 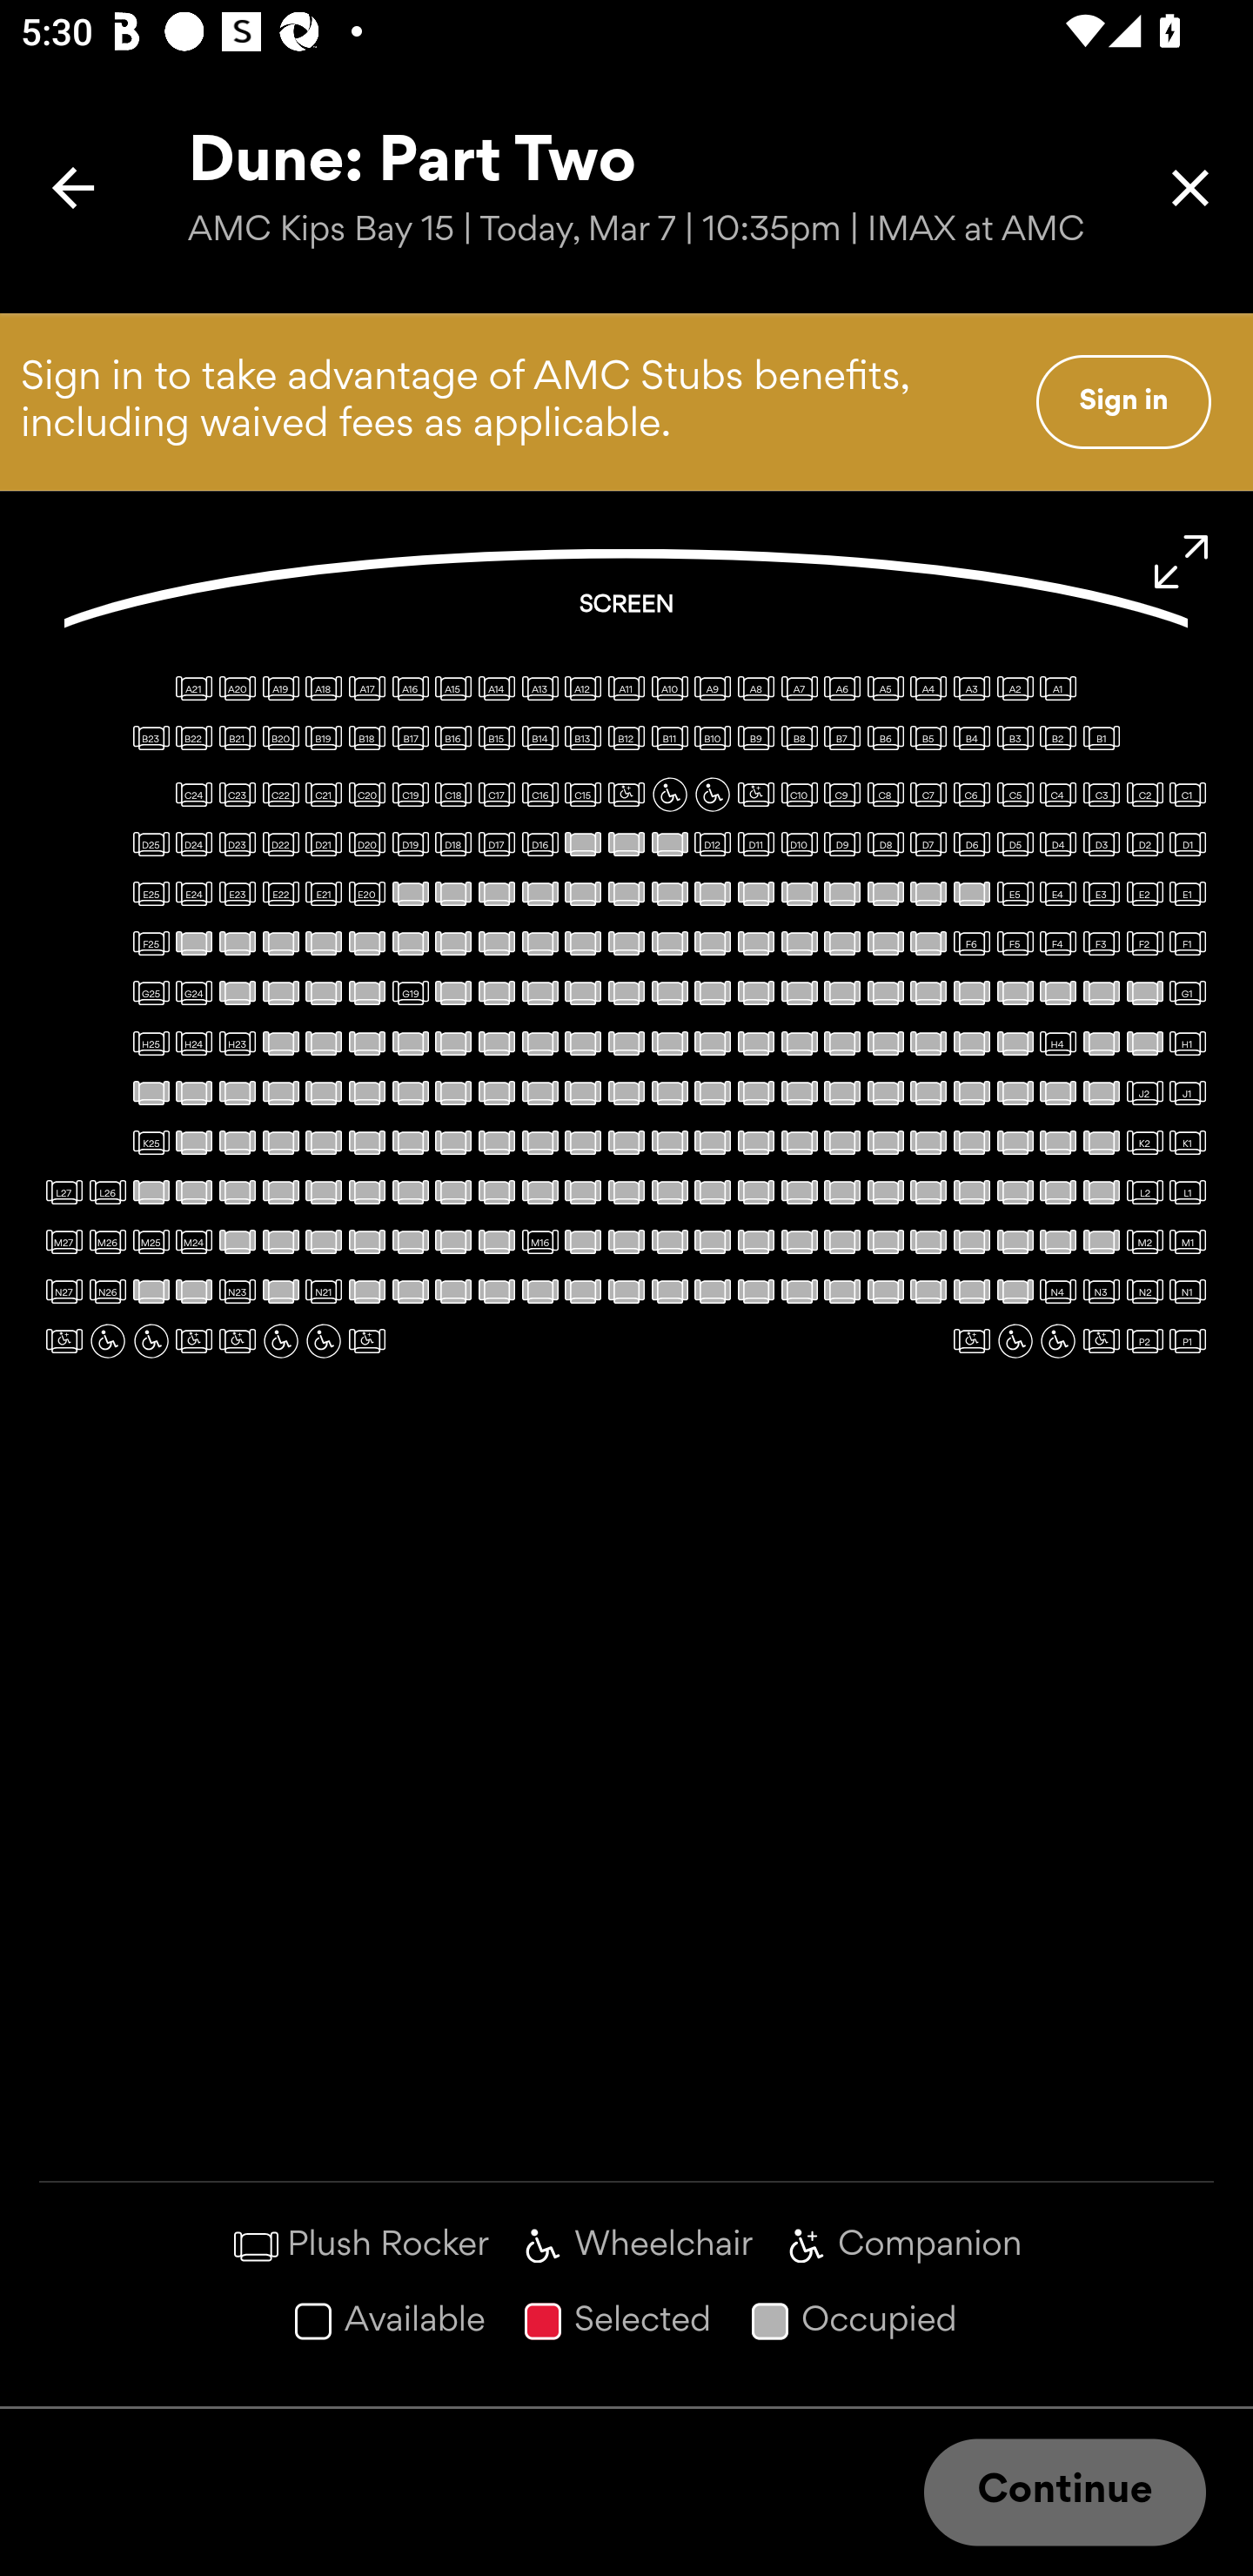 What do you see at coordinates (193, 795) in the screenshot?
I see `C24, Regular seat, available` at bounding box center [193, 795].